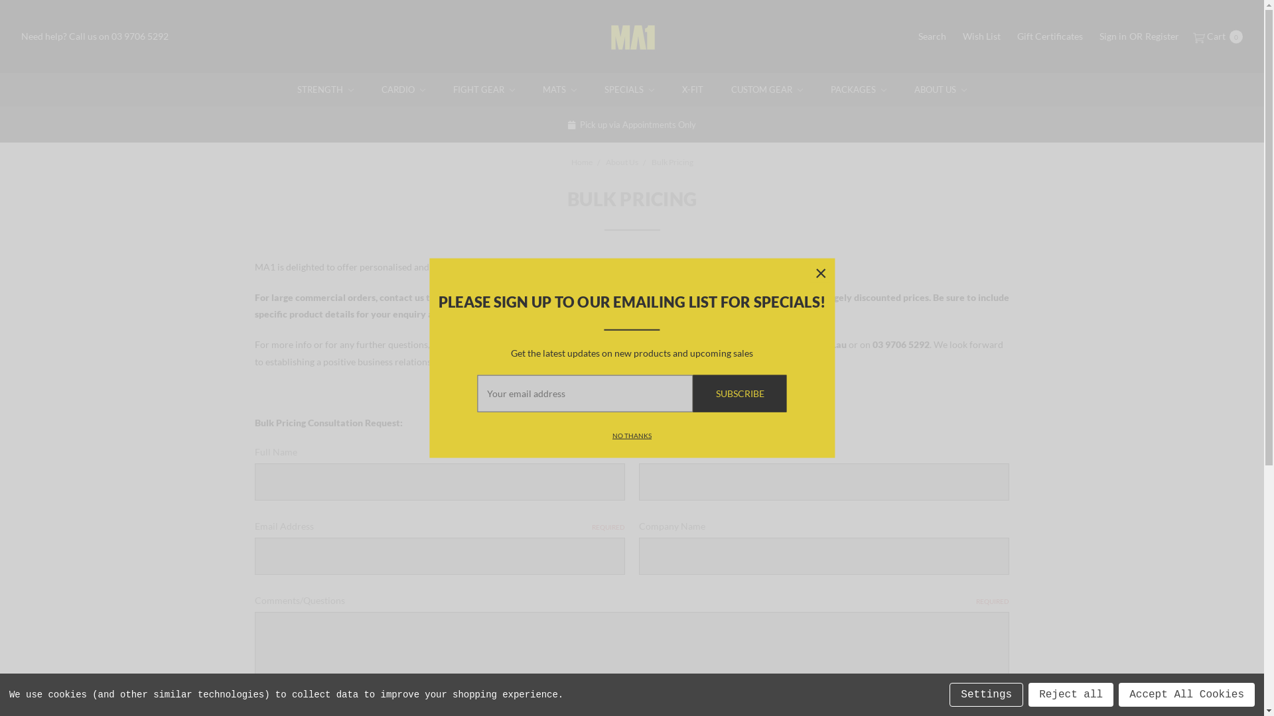 The height and width of the screenshot is (716, 1274). What do you see at coordinates (982, 36) in the screenshot?
I see `Wish List` at bounding box center [982, 36].